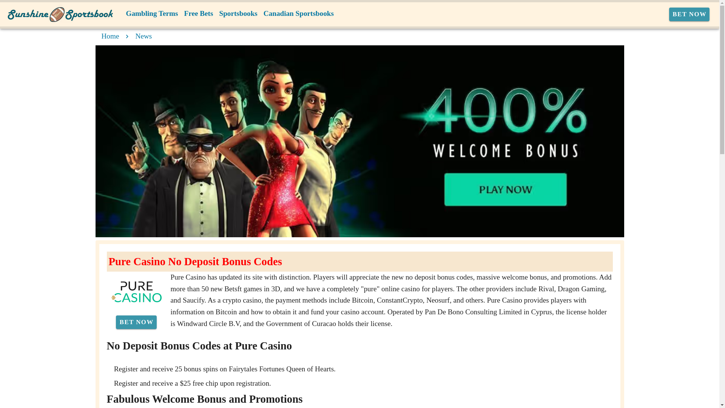 This screenshot has width=725, height=408. Describe the element at coordinates (199, 14) in the screenshot. I see `Free Bets` at that location.